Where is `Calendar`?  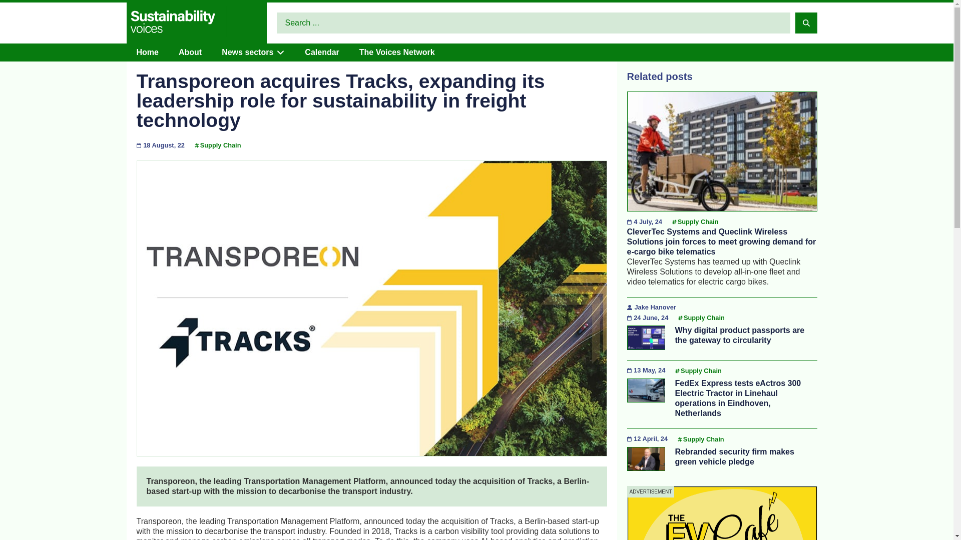 Calendar is located at coordinates (321, 52).